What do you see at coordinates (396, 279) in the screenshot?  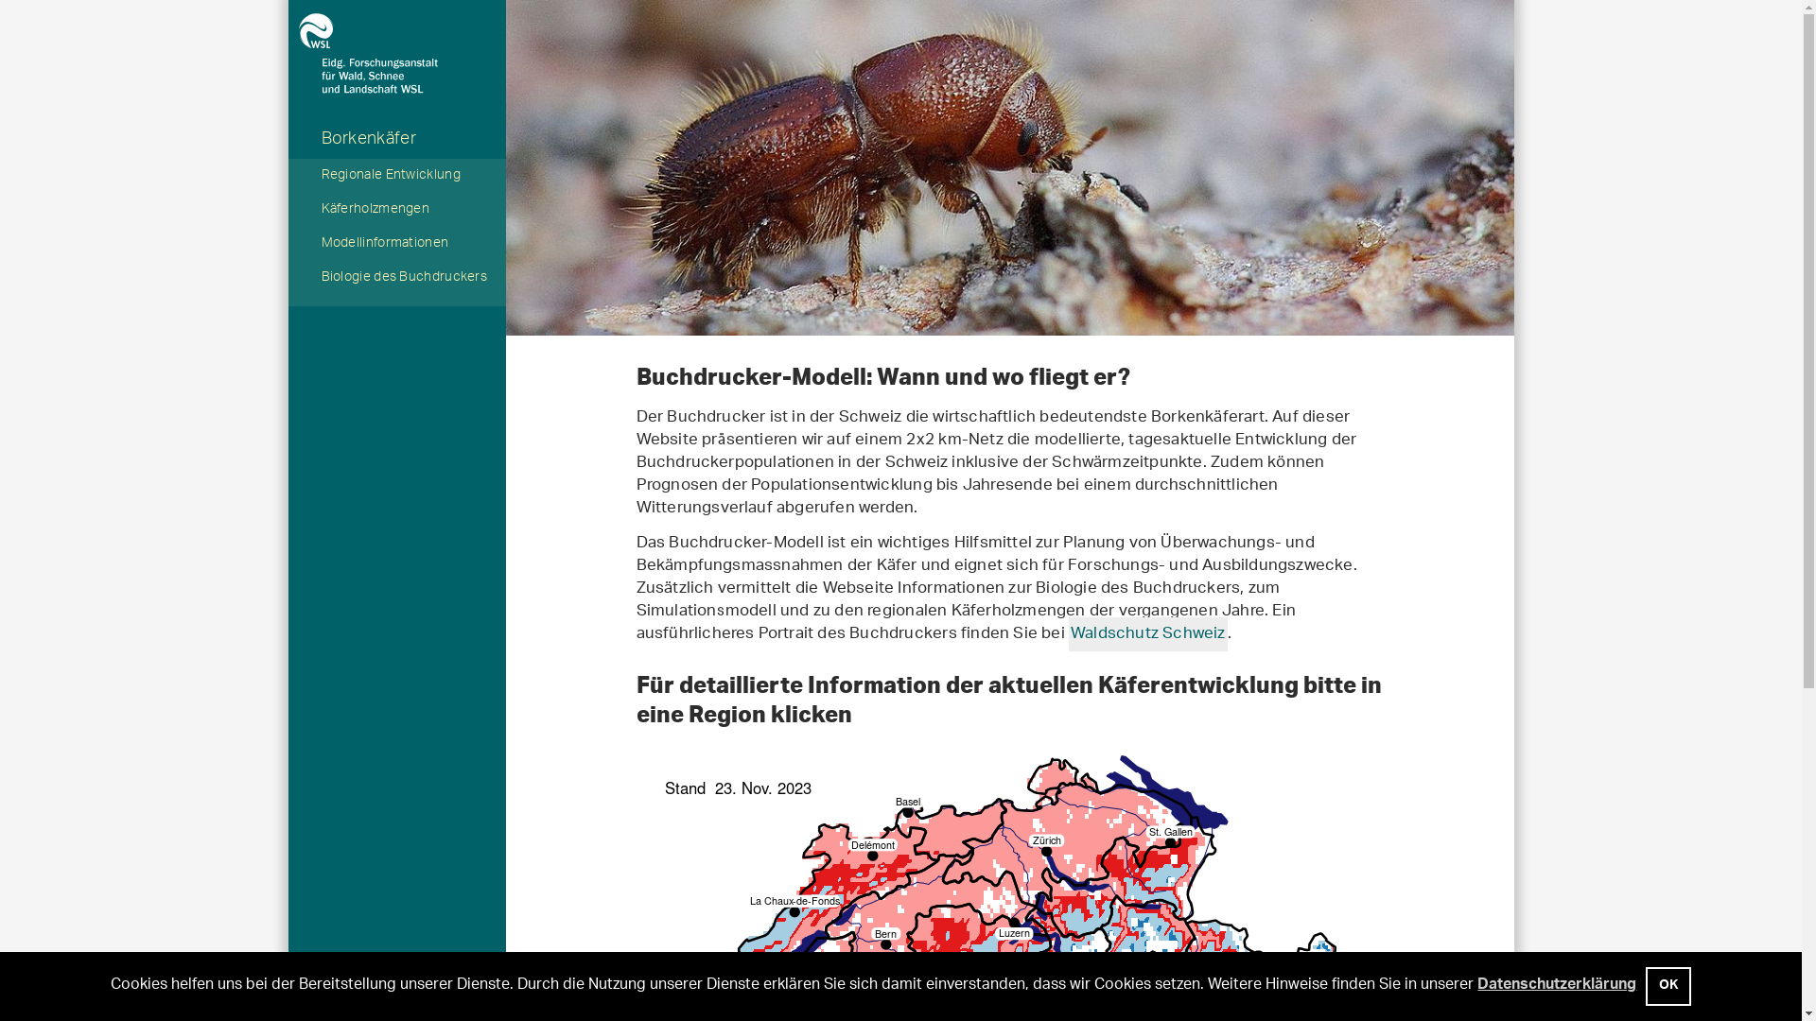 I see `Biologie des Buchdruckers` at bounding box center [396, 279].